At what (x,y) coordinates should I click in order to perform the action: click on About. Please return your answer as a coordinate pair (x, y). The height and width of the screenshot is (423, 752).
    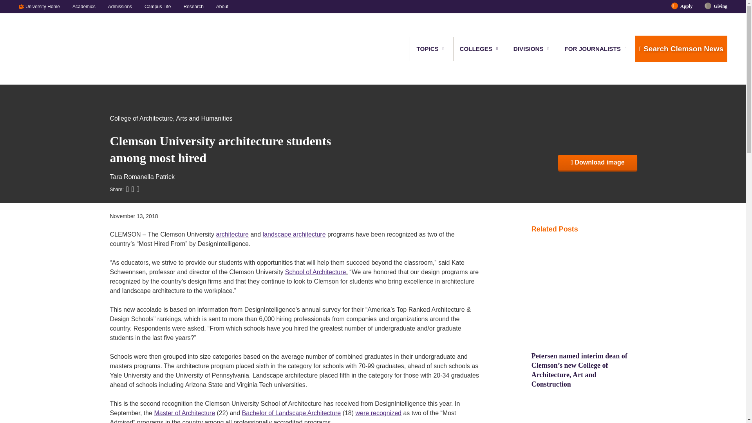
    Looking at the image, I should click on (219, 6).